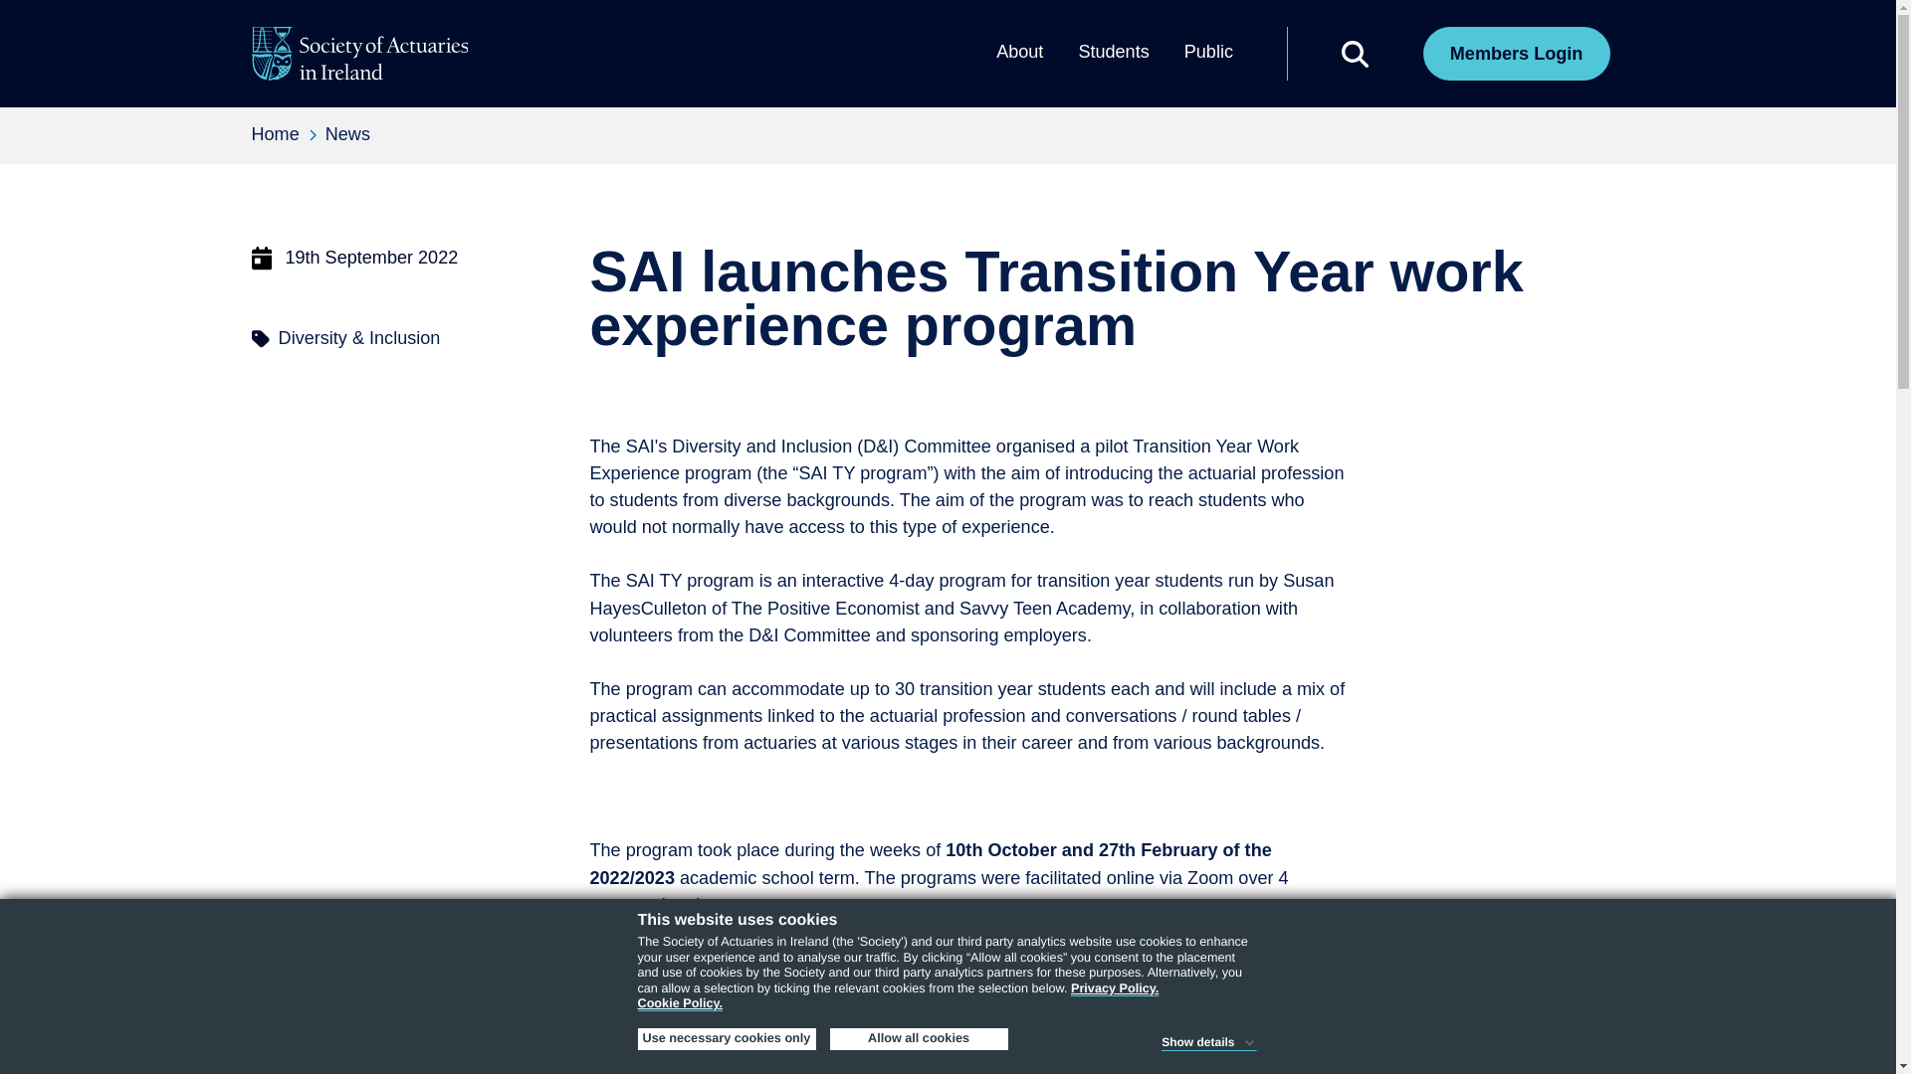 This screenshot has height=1074, width=1911. Describe the element at coordinates (1114, 988) in the screenshot. I see `Privacy Policy.` at that location.